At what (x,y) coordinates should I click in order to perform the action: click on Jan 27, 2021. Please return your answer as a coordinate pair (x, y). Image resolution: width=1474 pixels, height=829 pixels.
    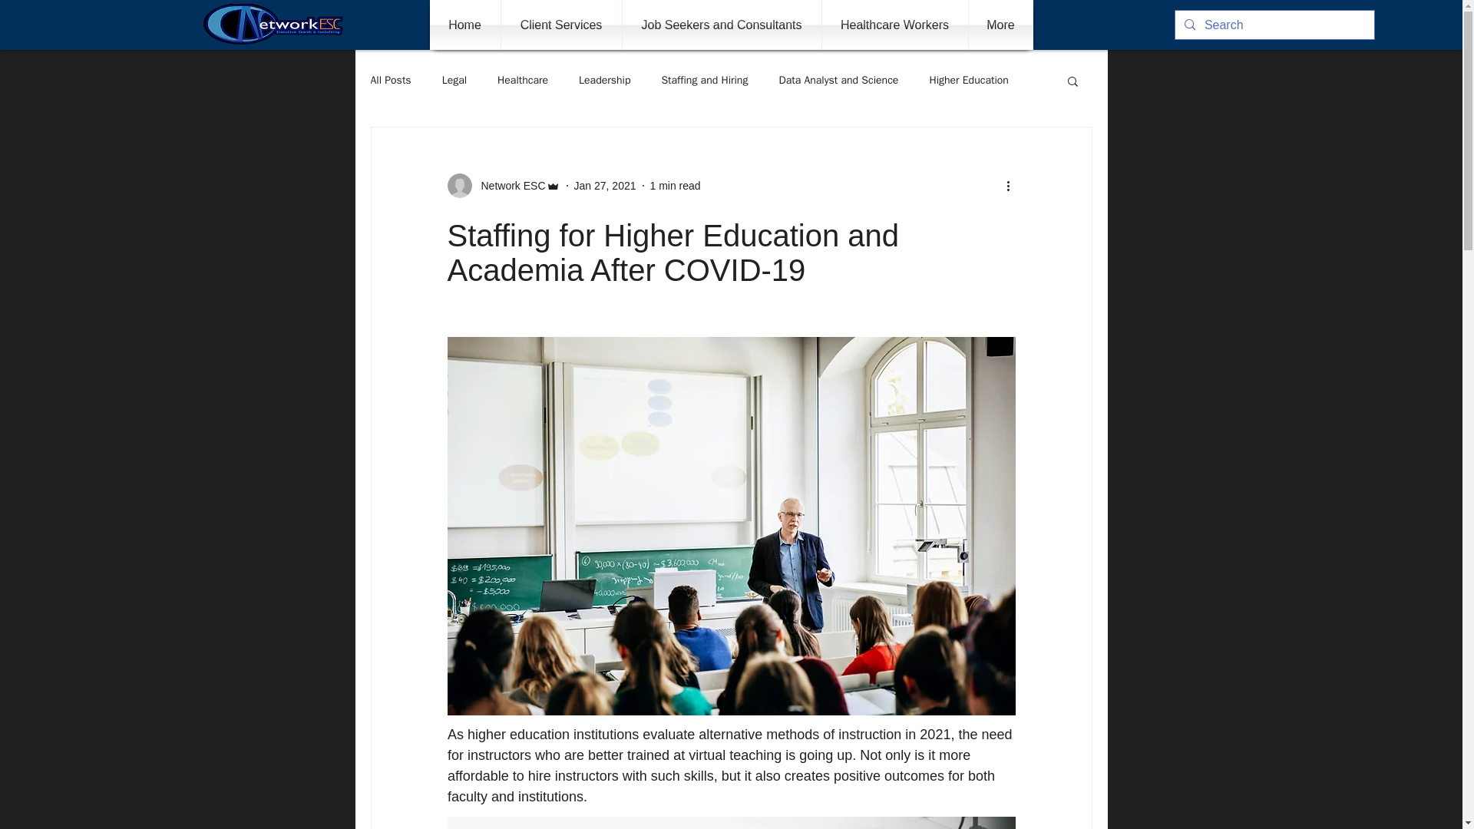
    Looking at the image, I should click on (605, 186).